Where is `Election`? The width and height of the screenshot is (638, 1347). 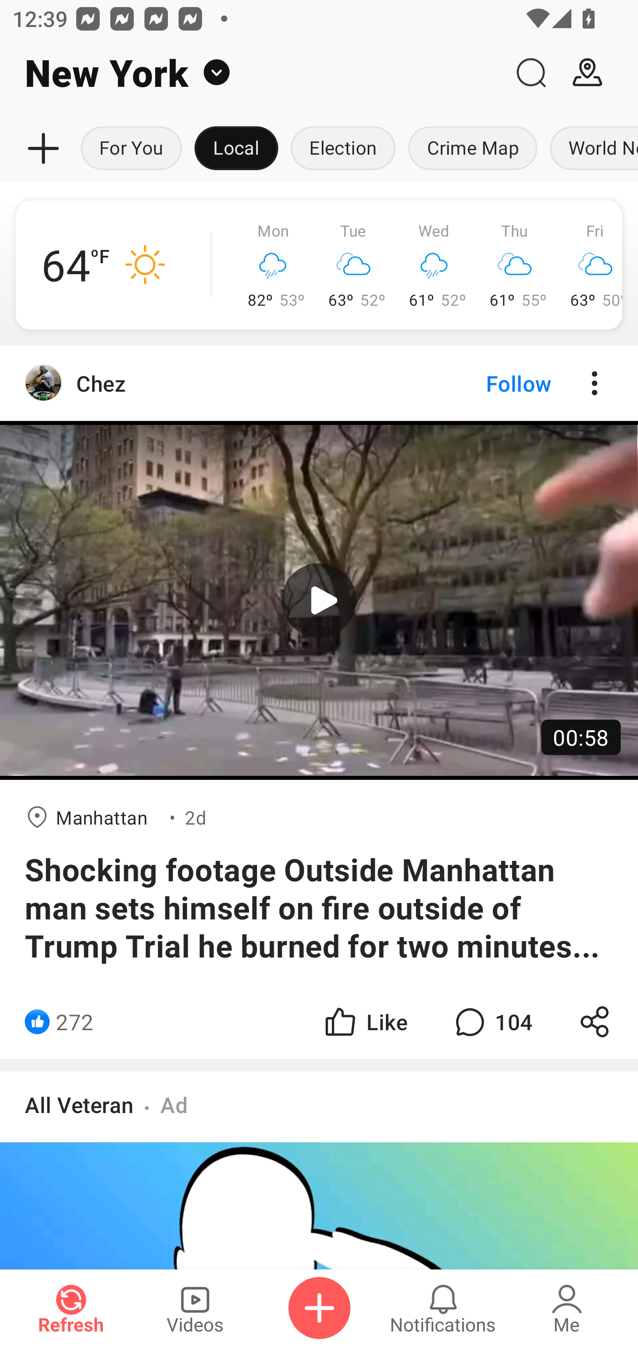
Election is located at coordinates (343, 149).